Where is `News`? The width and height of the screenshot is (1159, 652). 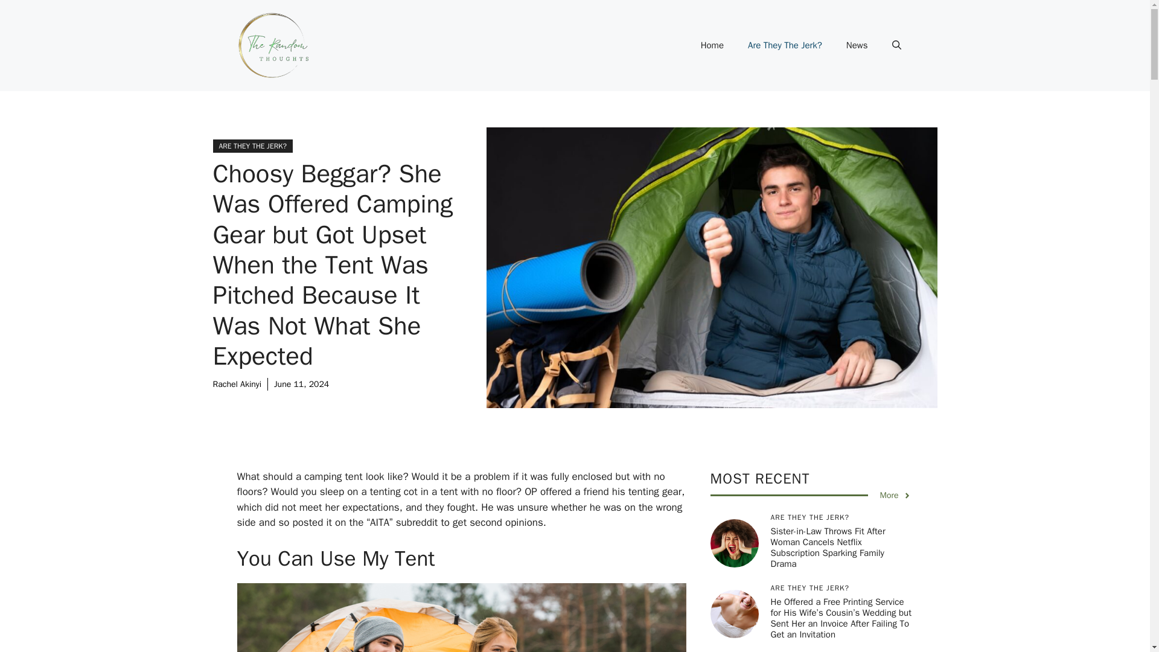 News is located at coordinates (857, 45).